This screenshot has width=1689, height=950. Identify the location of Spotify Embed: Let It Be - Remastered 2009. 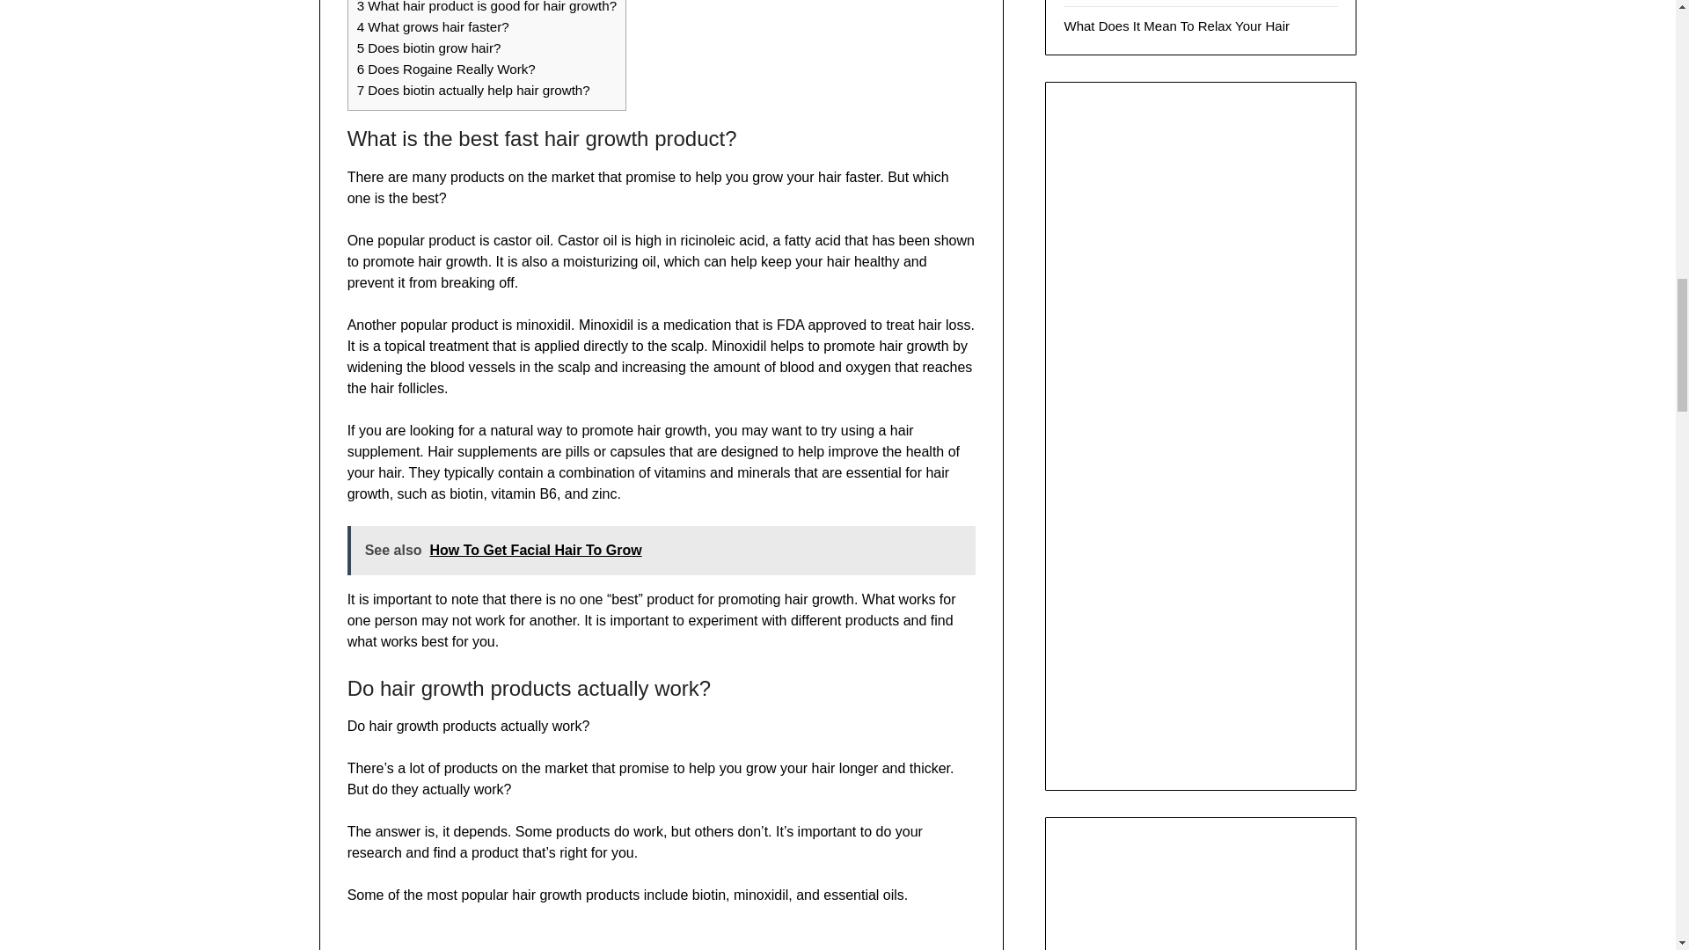
(1200, 899).